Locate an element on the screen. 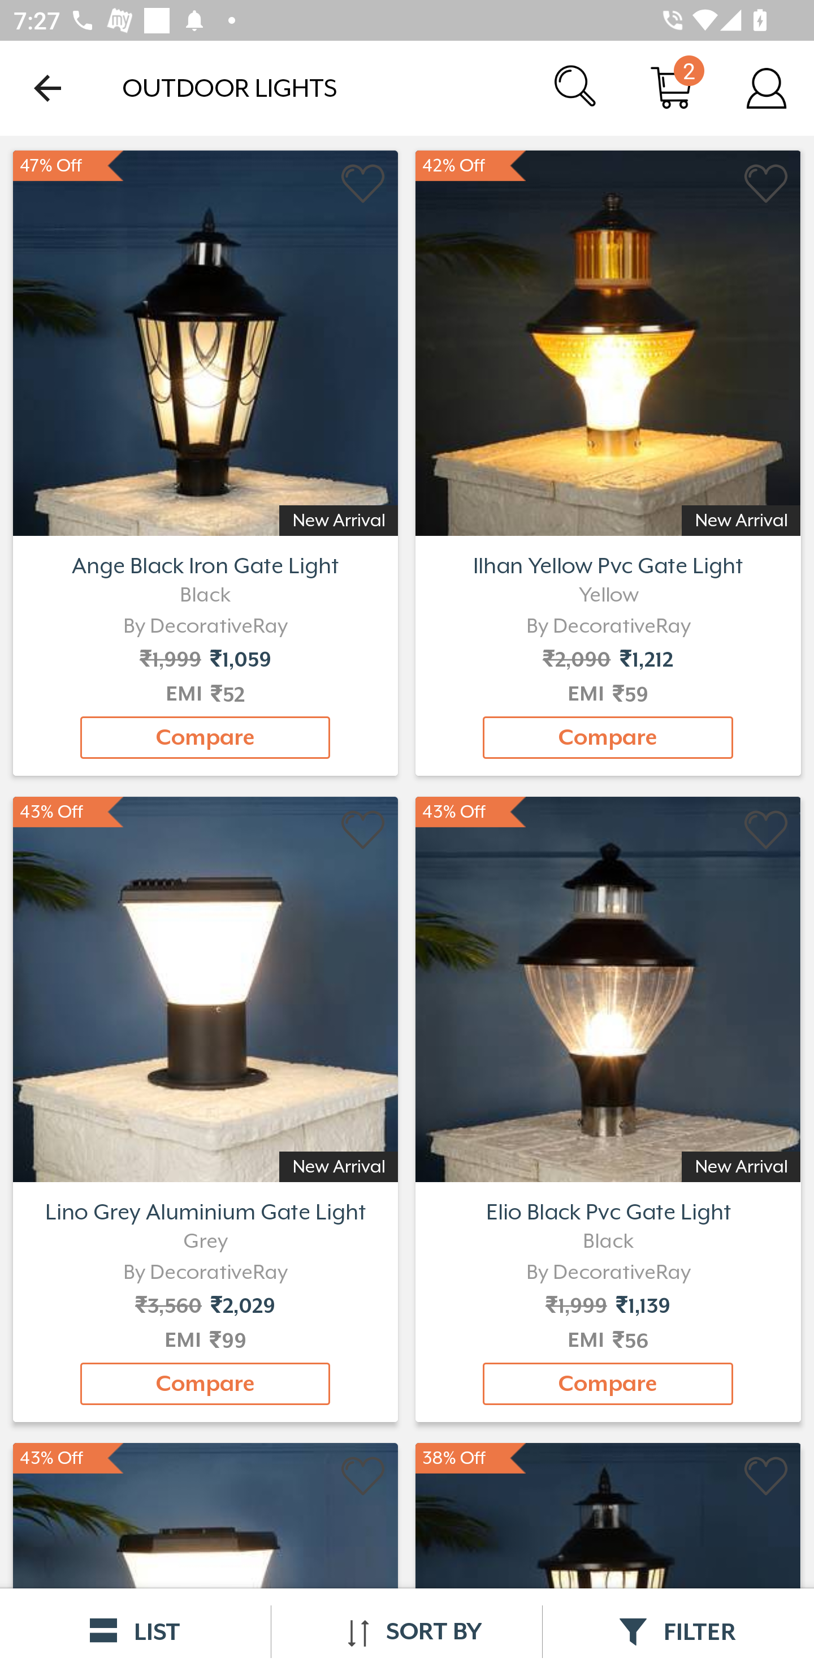  Compare is located at coordinates (205, 737).